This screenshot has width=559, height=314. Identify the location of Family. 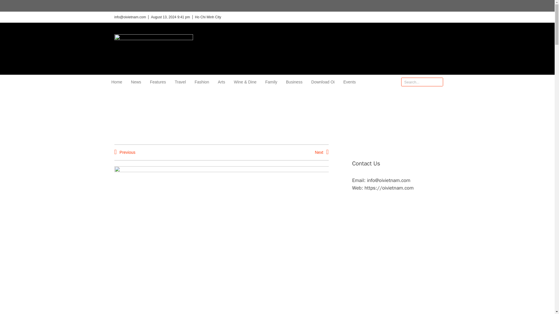
(271, 82).